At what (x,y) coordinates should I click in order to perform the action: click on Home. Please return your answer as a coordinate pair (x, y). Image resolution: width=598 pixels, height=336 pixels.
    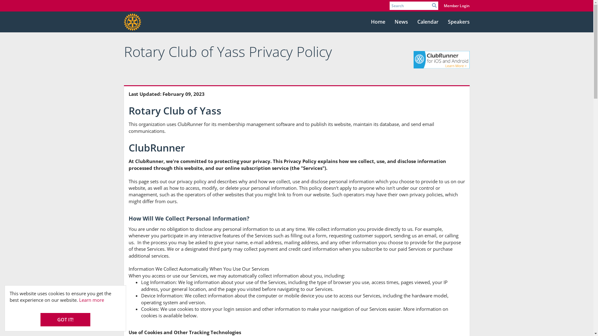
    Looking at the image, I should click on (378, 22).